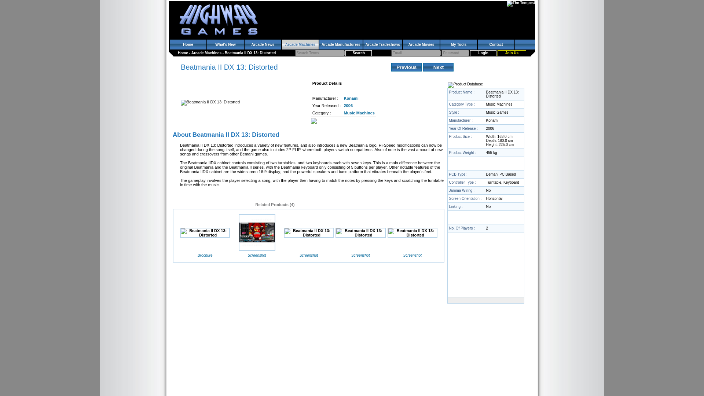 Image resolution: width=704 pixels, height=396 pixels. Describe the element at coordinates (183, 53) in the screenshot. I see `Home` at that location.